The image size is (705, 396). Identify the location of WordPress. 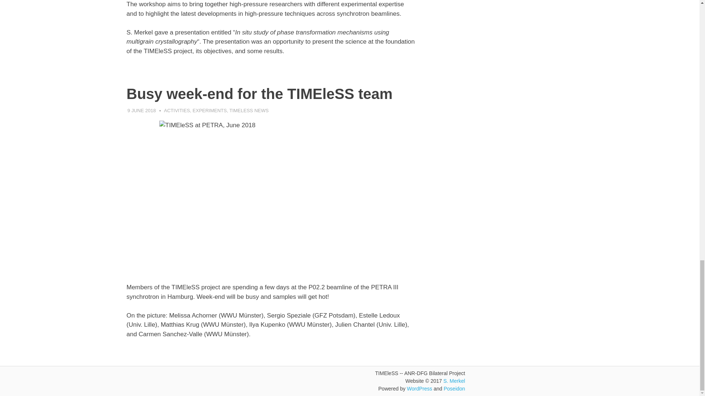
(419, 389).